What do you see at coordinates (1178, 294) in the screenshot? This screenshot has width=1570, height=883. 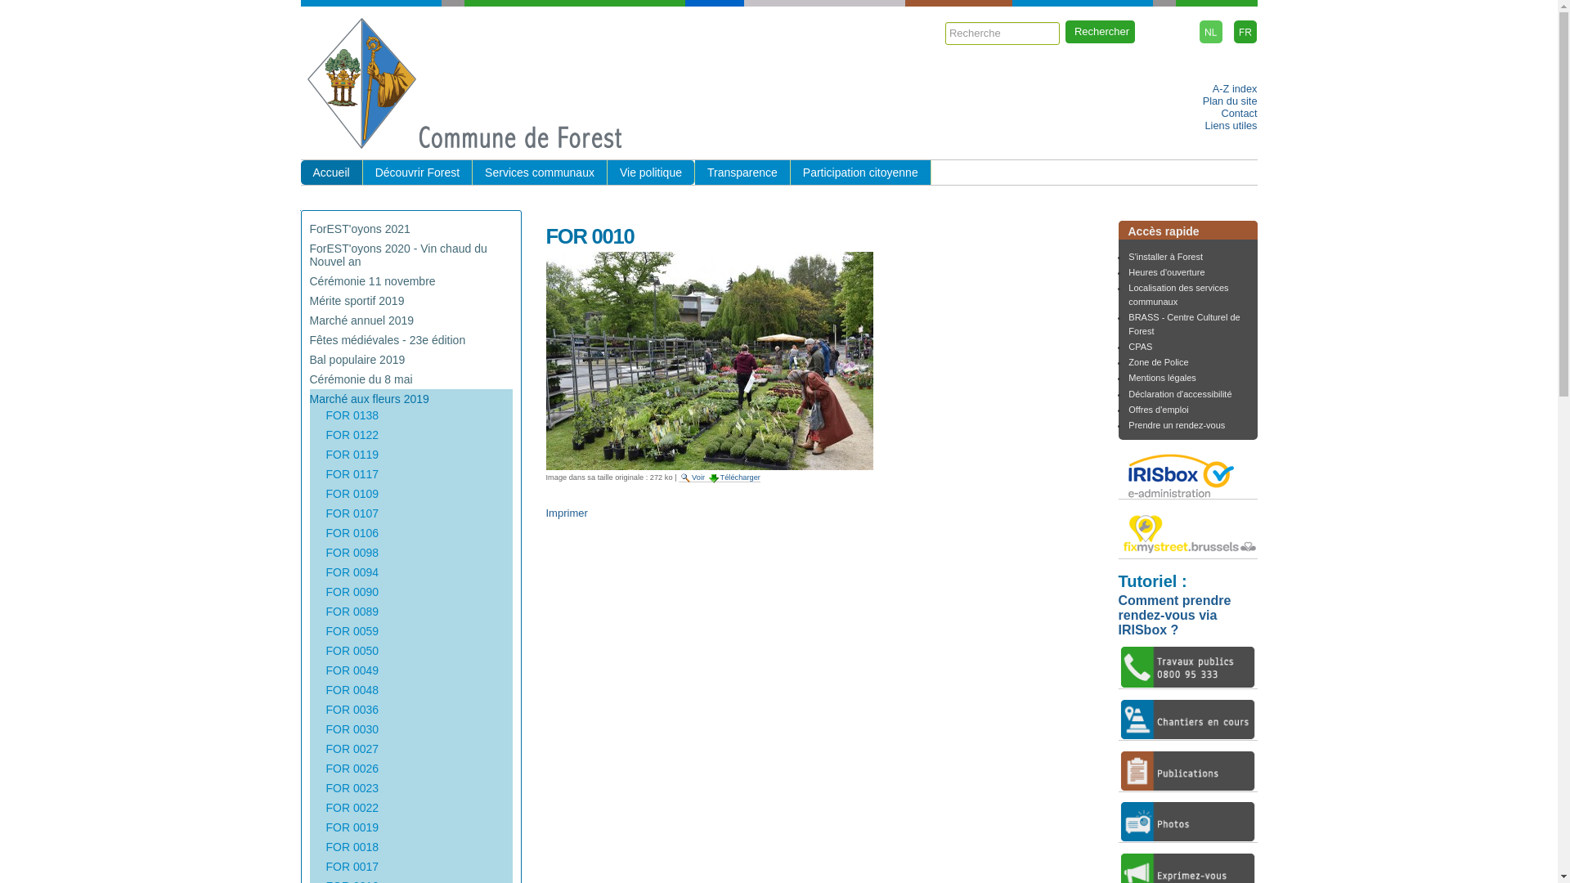 I see `Localisation des services communaux` at bounding box center [1178, 294].